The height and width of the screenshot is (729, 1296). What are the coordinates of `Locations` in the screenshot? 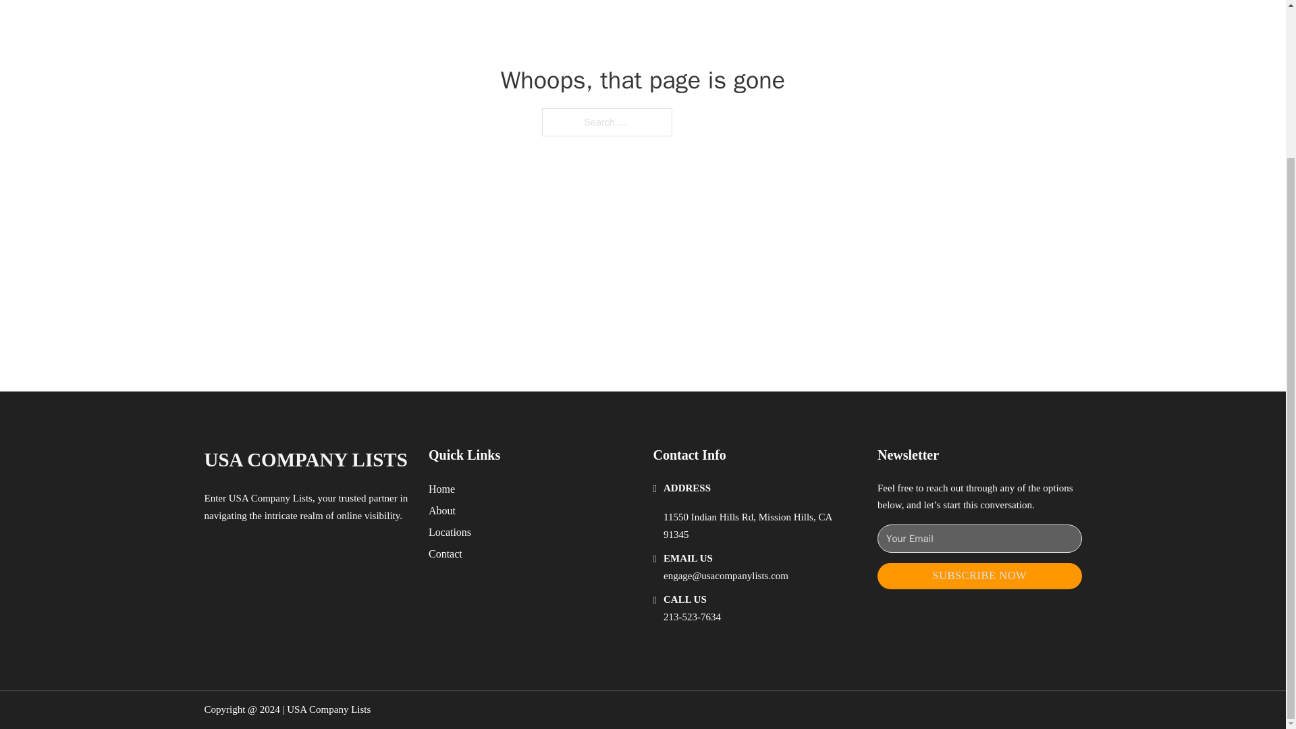 It's located at (450, 532).